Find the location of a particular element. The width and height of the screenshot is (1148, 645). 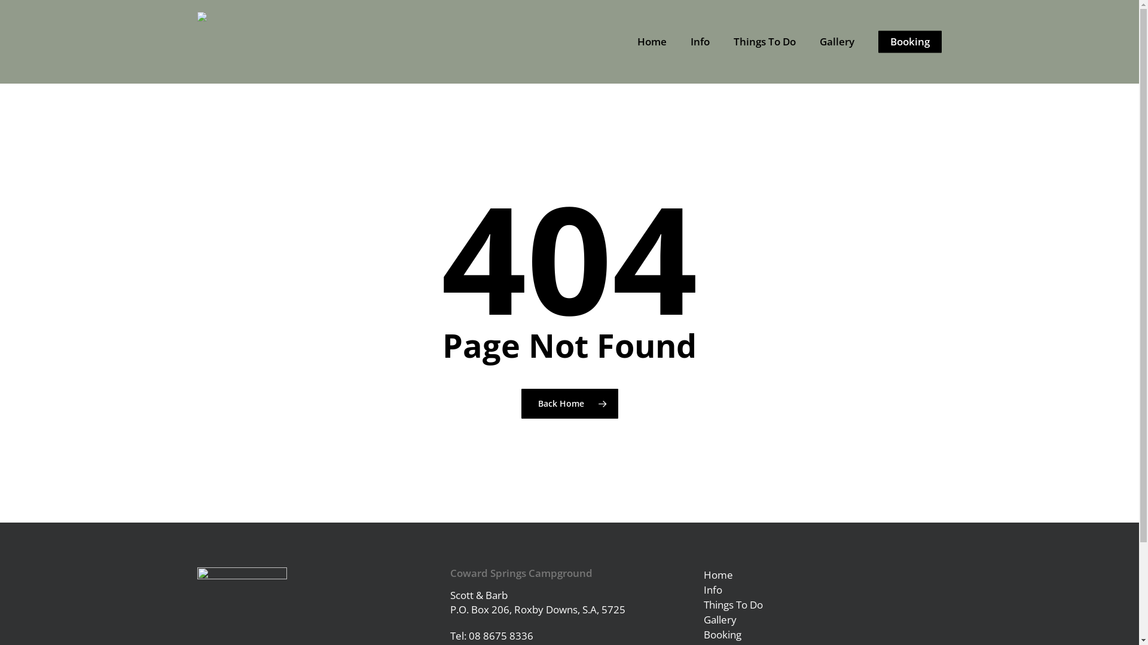

Booking is located at coordinates (823, 634).